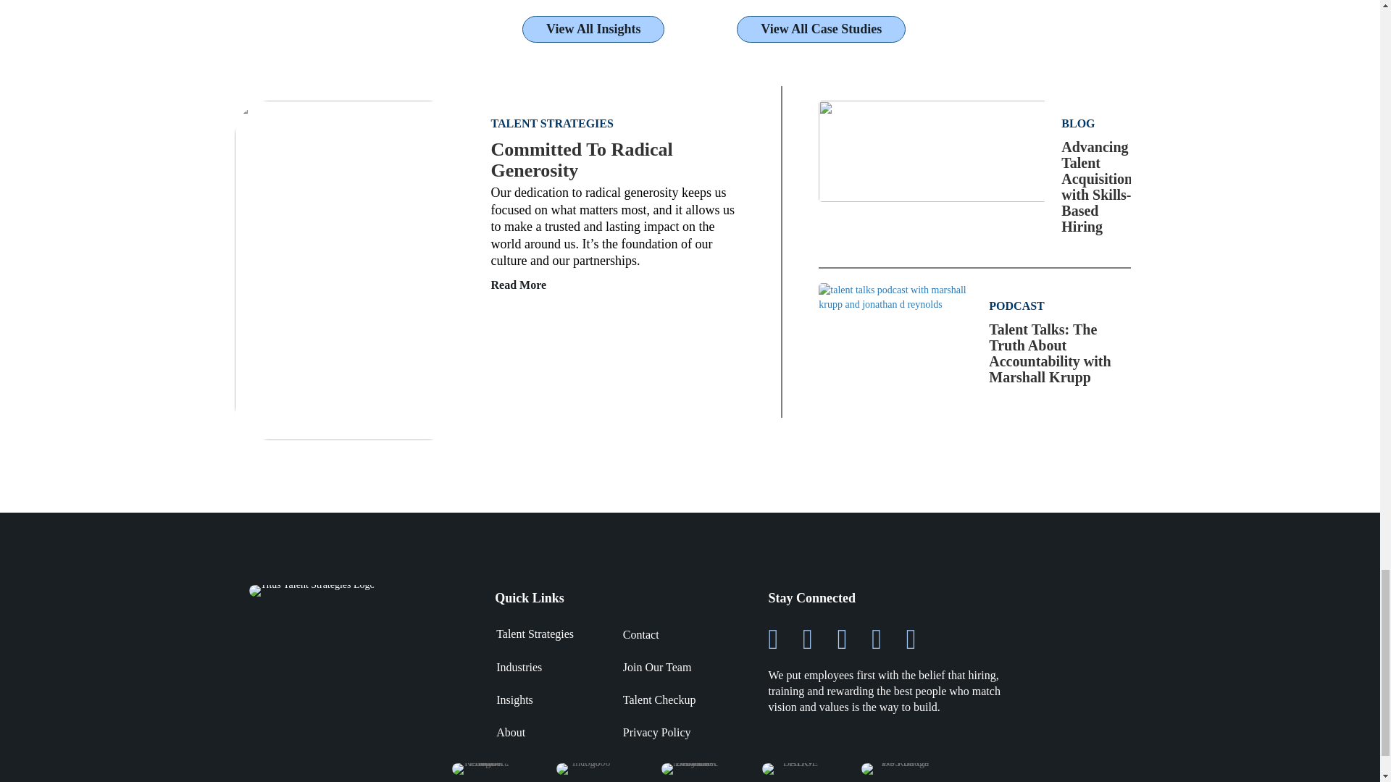 This screenshot has width=1391, height=782. Describe the element at coordinates (795, 769) in the screenshot. I see `ETK-BADGE` at that location.